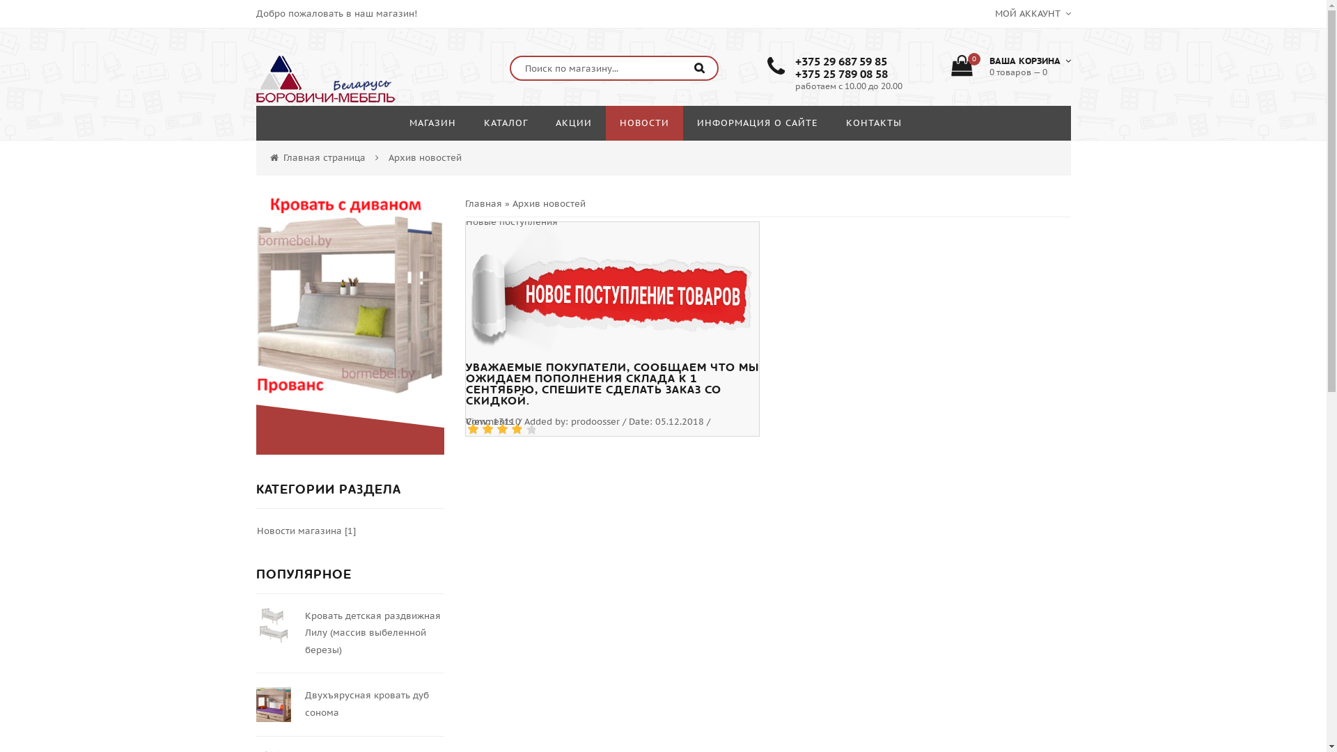 The image size is (1337, 752). I want to click on 0, so click(518, 422).